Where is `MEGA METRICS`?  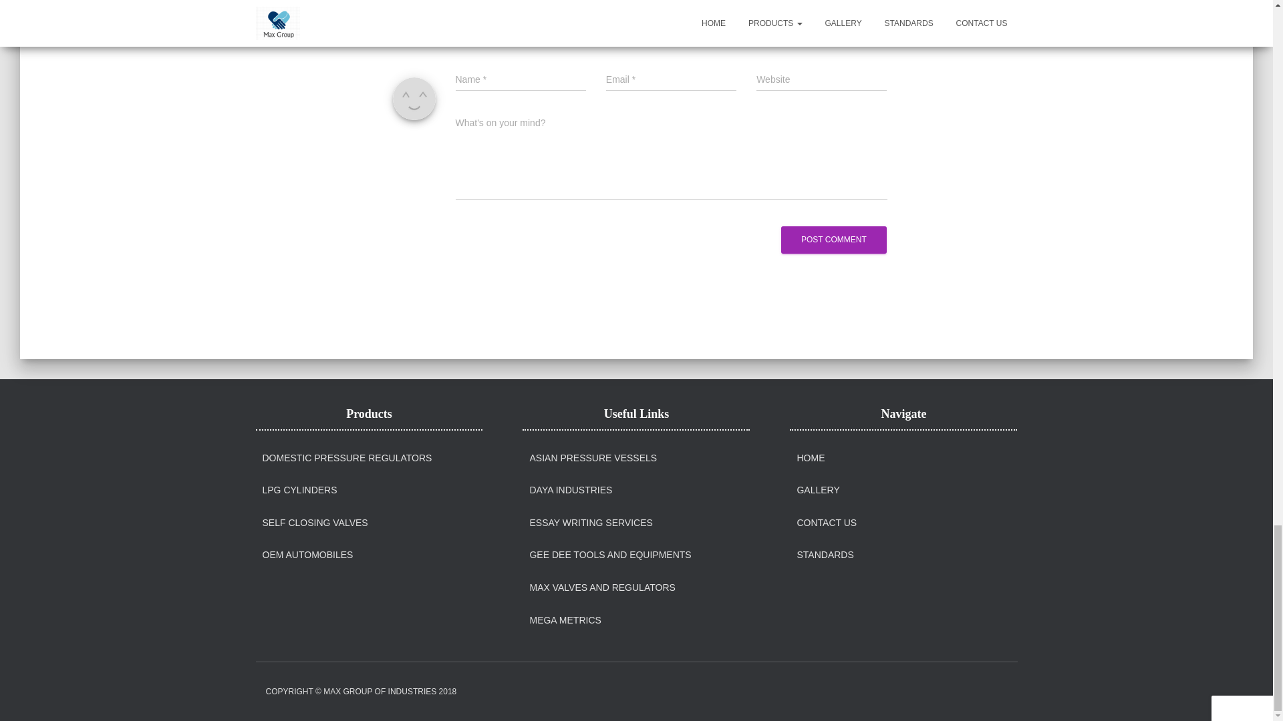
MEGA METRICS is located at coordinates (564, 621).